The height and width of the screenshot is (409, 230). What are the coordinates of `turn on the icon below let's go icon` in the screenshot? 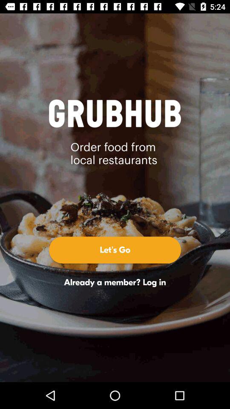 It's located at (115, 282).